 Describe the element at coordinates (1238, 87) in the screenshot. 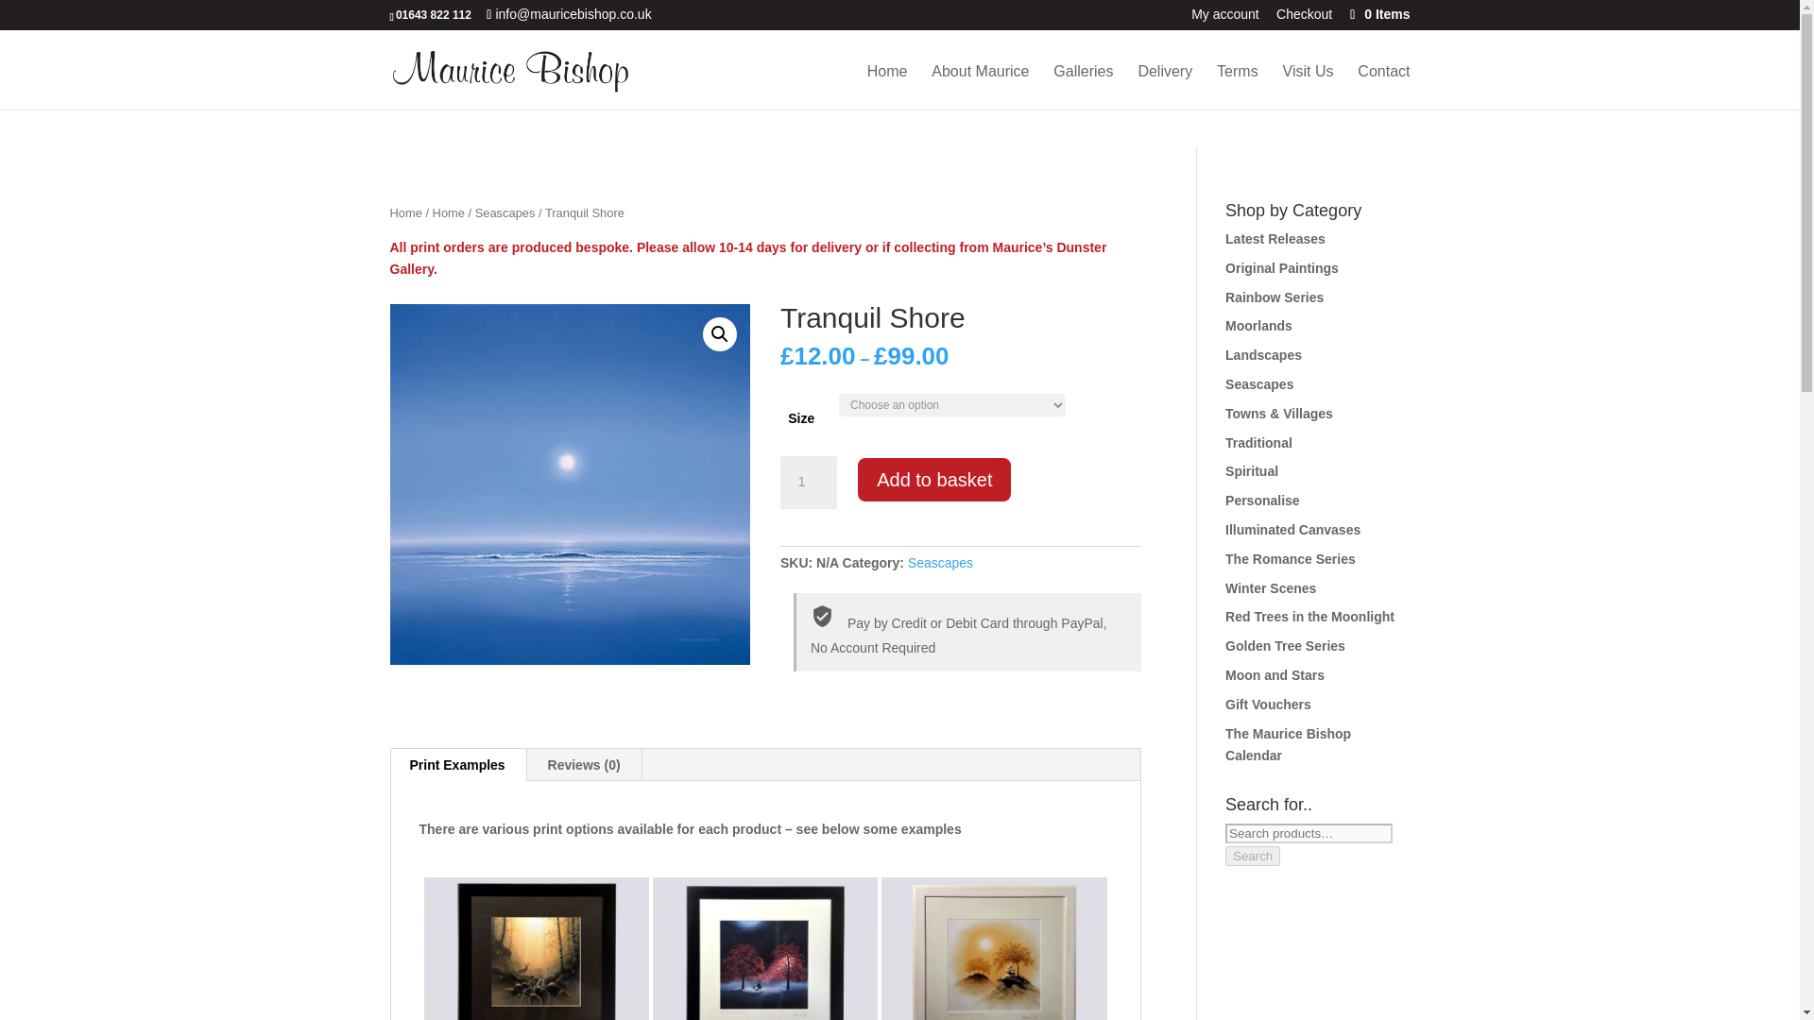

I see `Terms` at that location.